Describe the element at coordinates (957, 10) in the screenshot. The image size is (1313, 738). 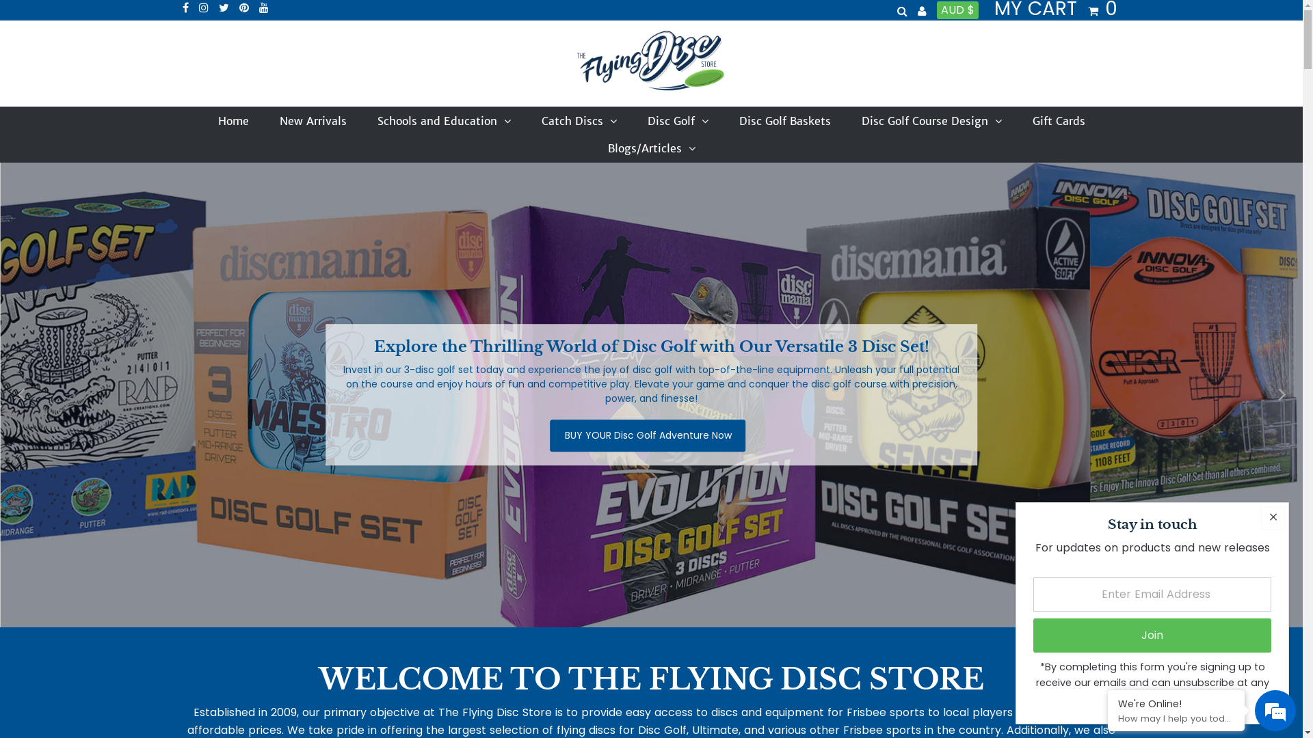
I see `AUD $` at that location.